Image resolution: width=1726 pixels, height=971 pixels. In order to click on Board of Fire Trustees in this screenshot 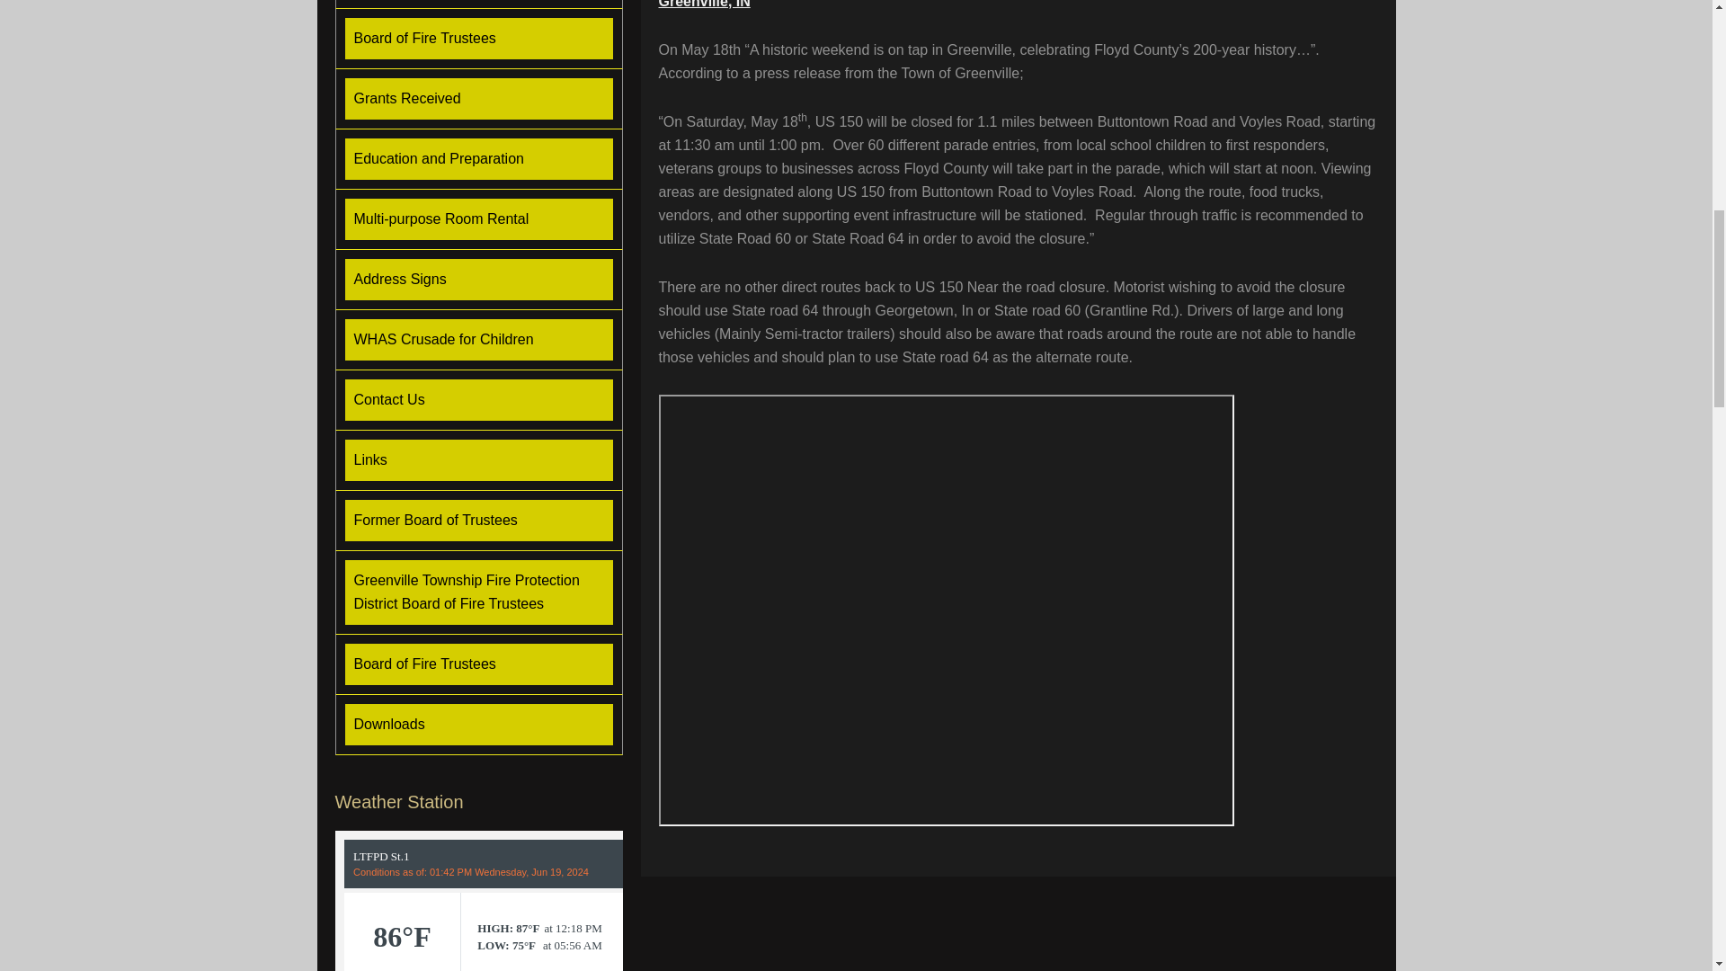, I will do `click(478, 38)`.